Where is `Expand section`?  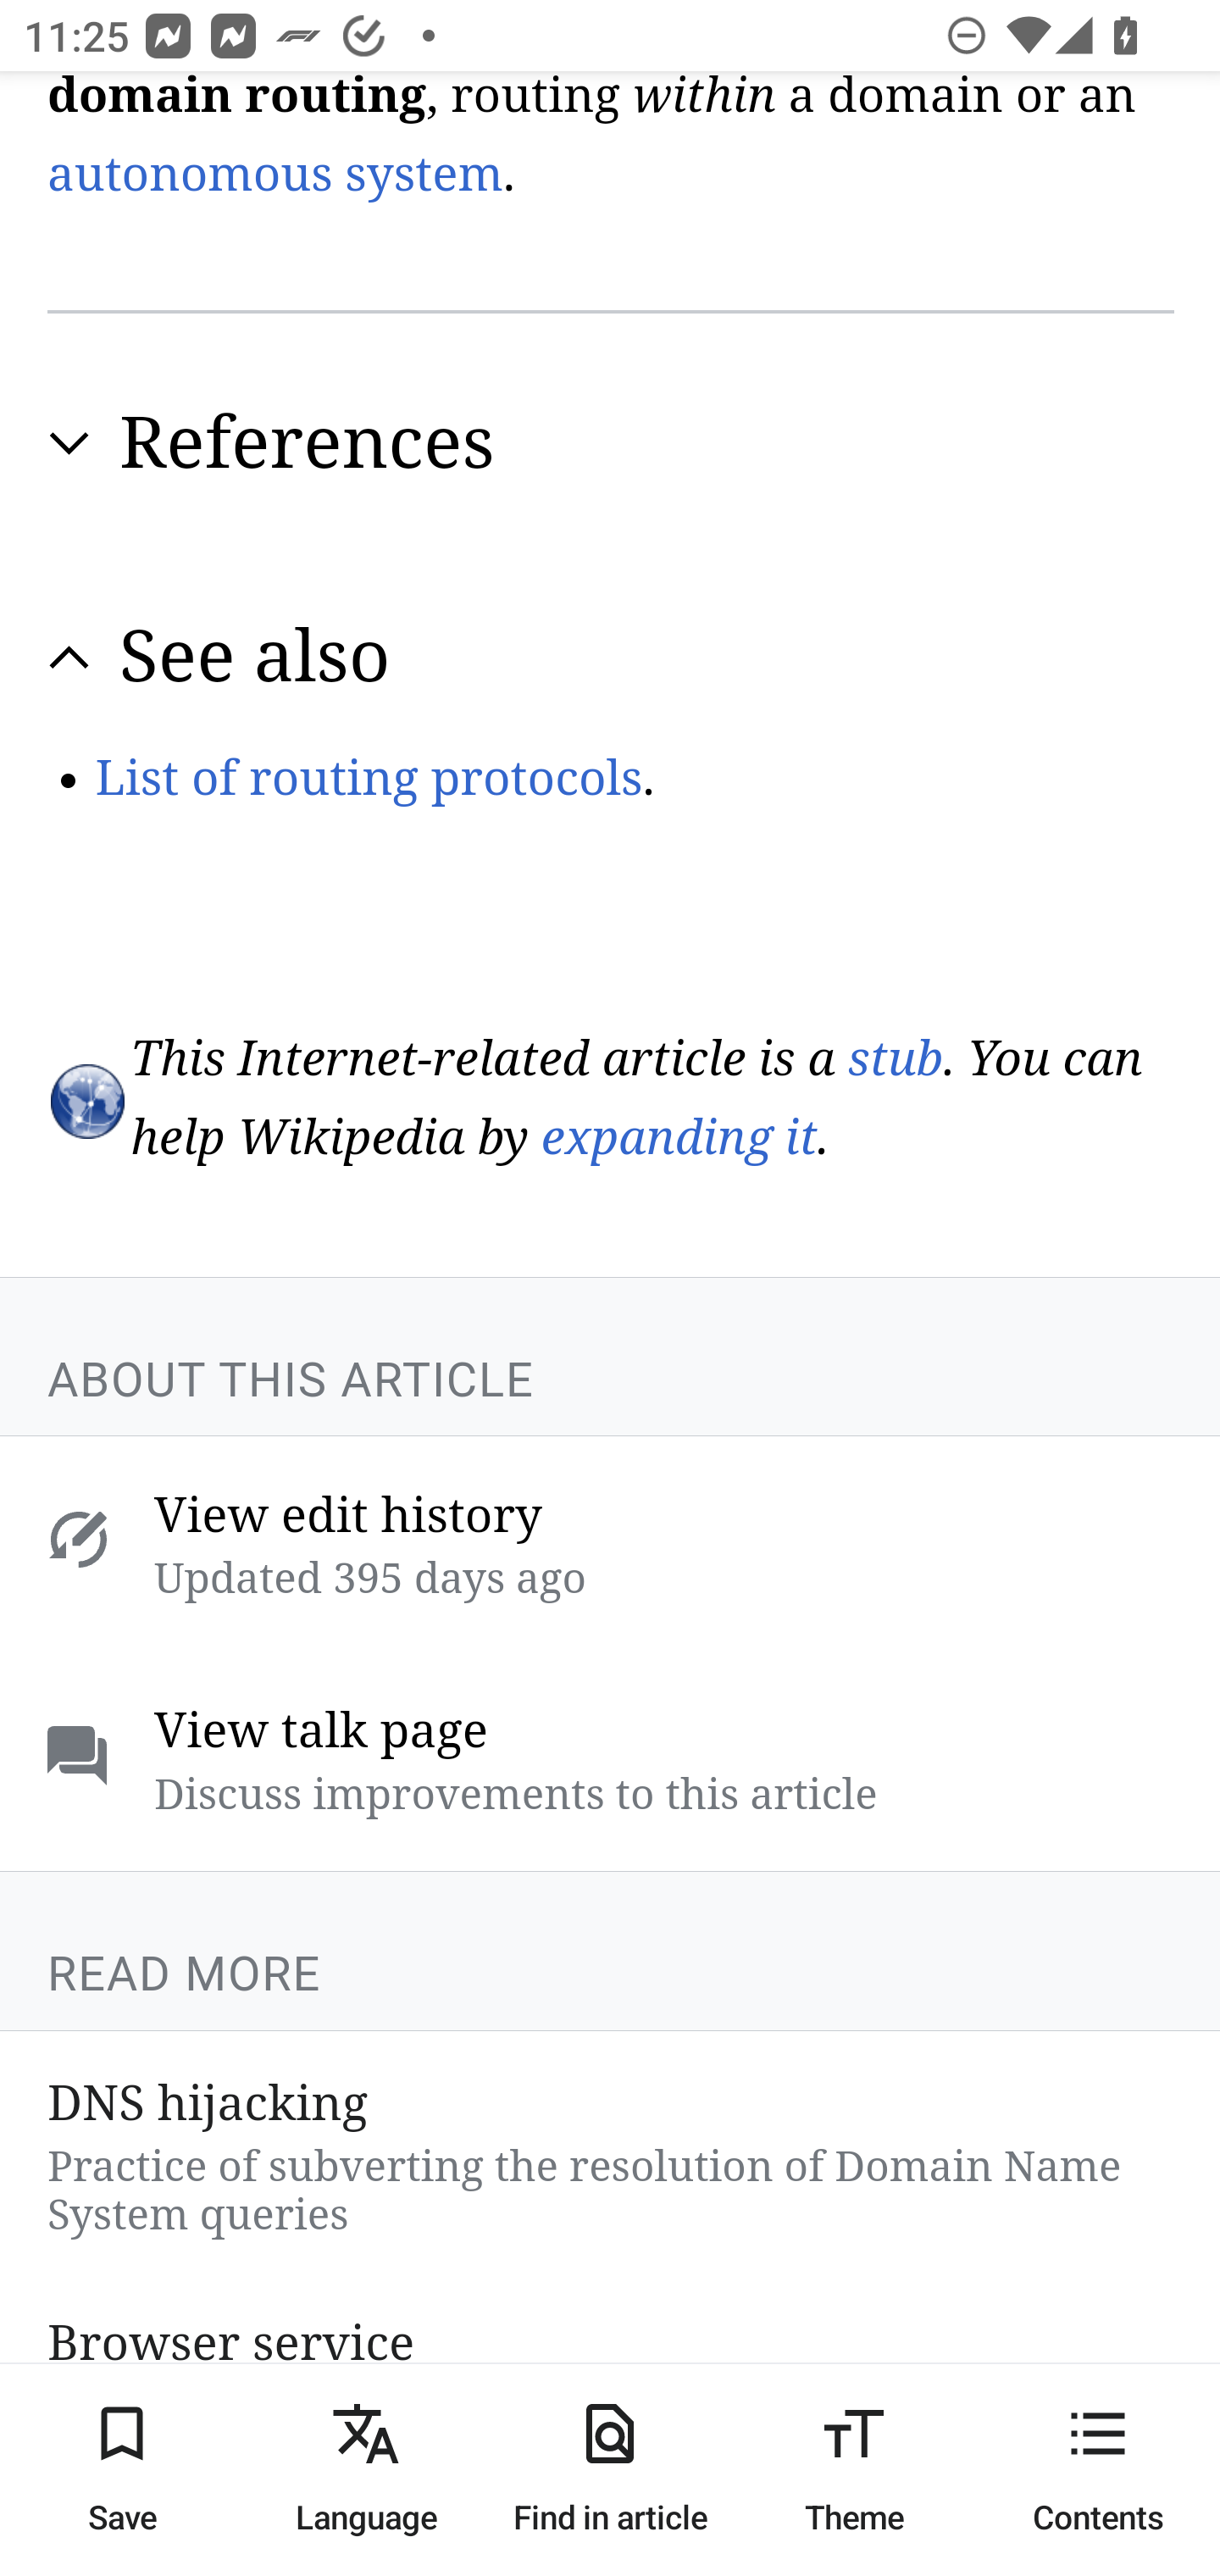 Expand section is located at coordinates (69, 444).